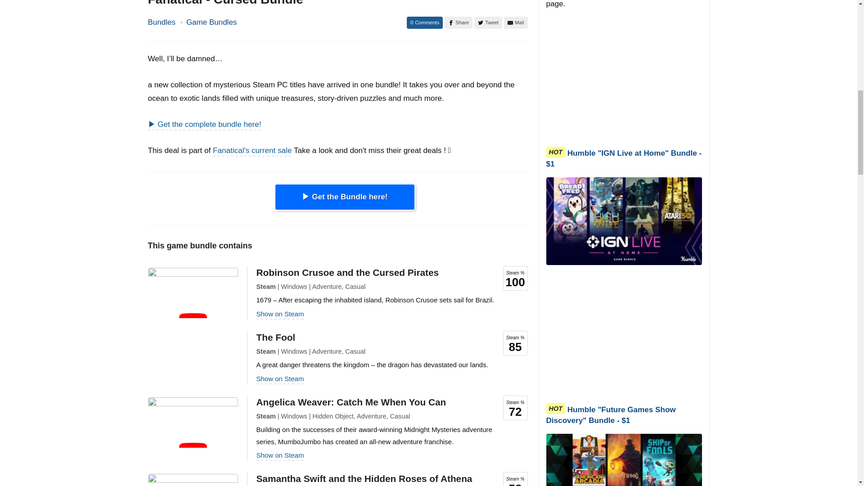  I want to click on Tweet, so click(488, 22).